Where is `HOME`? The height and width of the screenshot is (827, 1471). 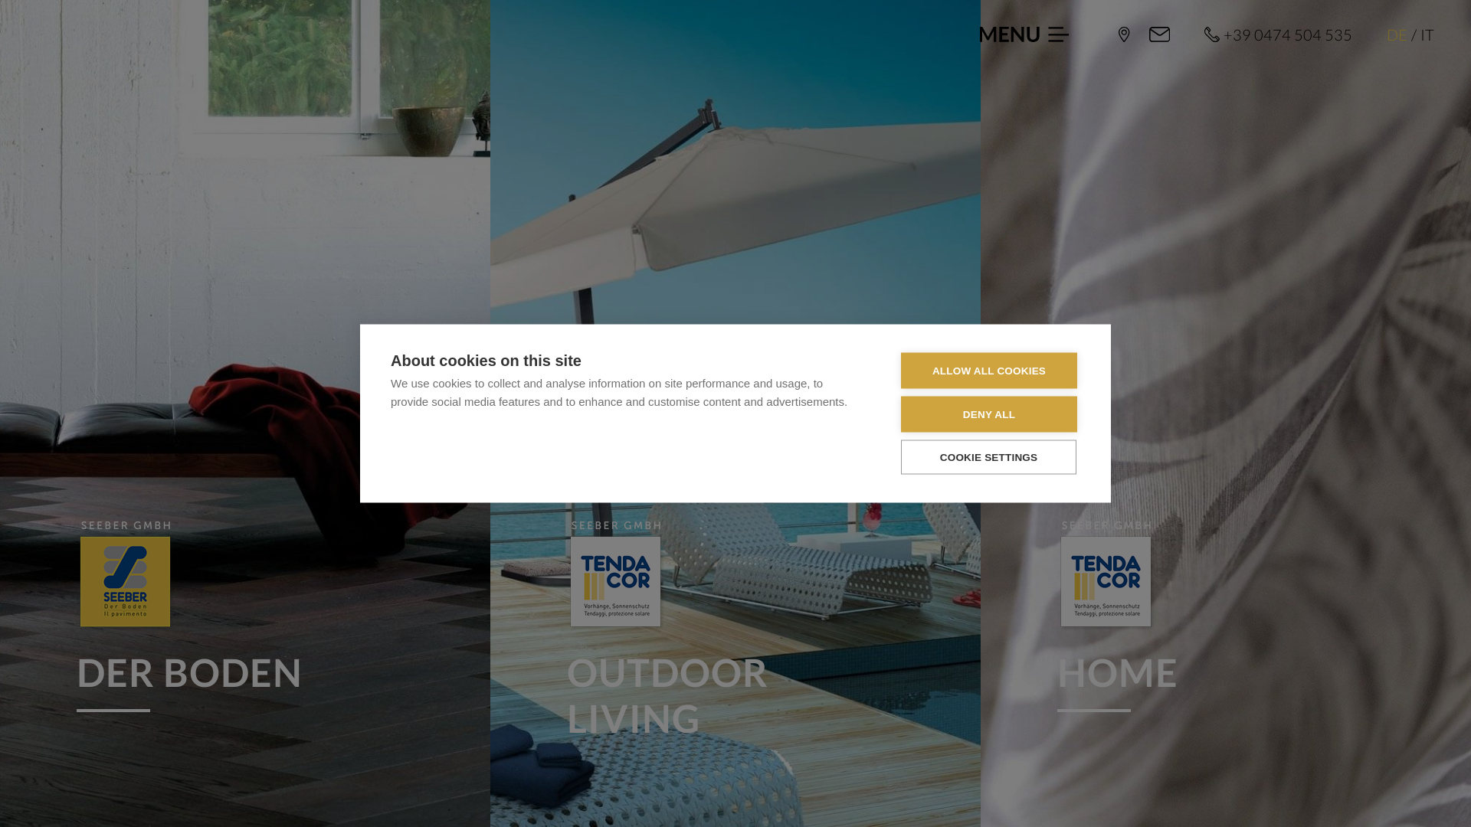 HOME is located at coordinates (1226, 617).